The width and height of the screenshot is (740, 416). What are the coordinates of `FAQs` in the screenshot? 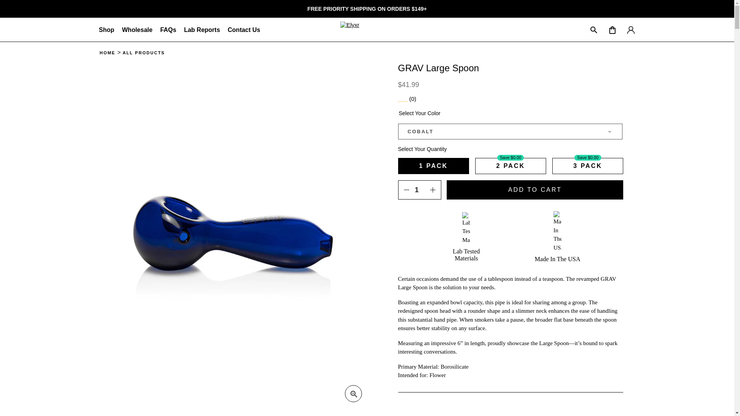 It's located at (168, 30).